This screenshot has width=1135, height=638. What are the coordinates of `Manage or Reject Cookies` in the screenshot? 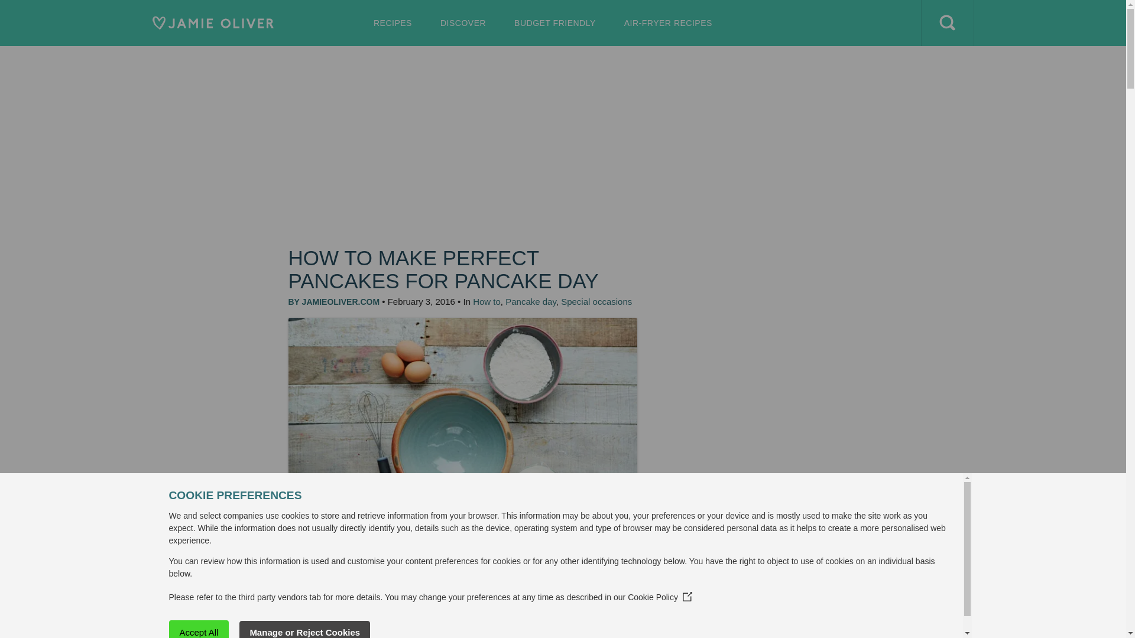 It's located at (393, 22).